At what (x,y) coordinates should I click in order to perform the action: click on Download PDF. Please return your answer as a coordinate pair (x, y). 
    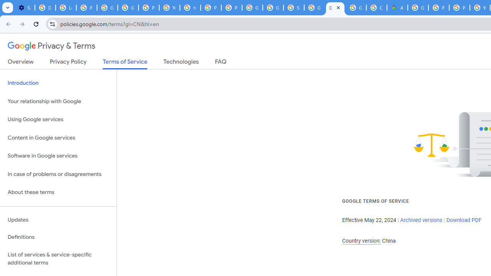
    Looking at the image, I should click on (464, 220).